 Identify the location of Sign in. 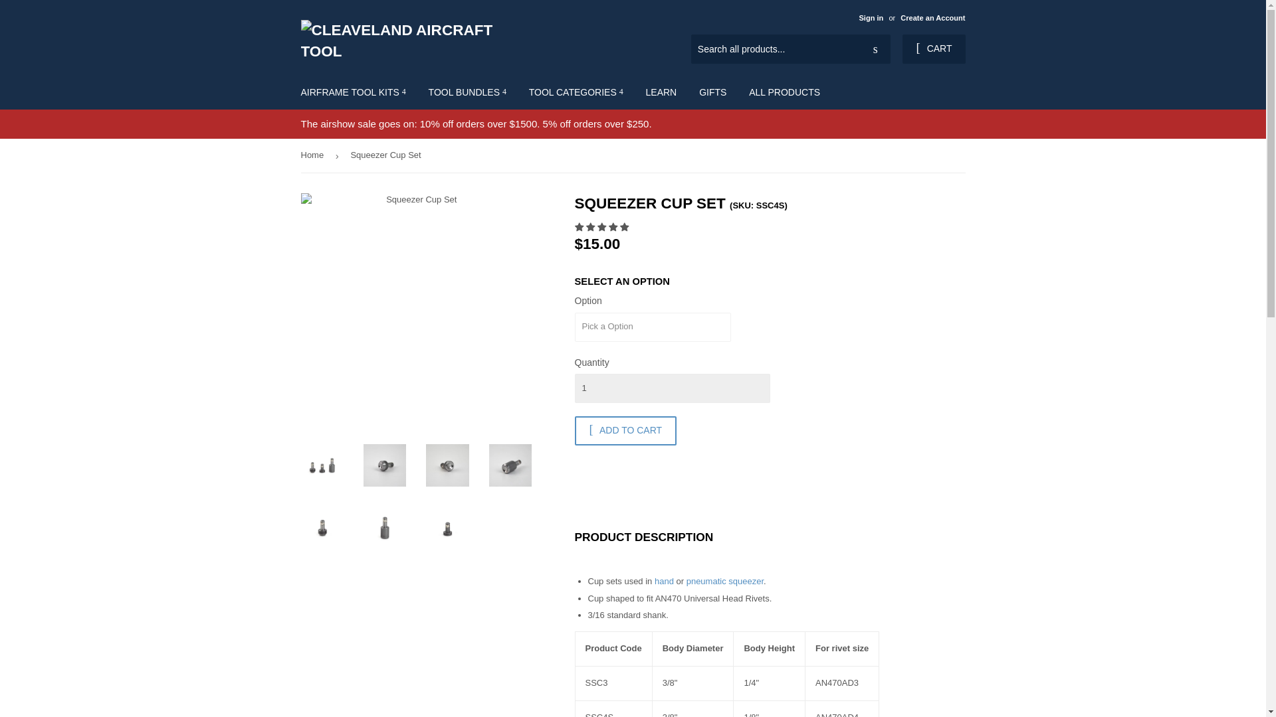
(871, 17).